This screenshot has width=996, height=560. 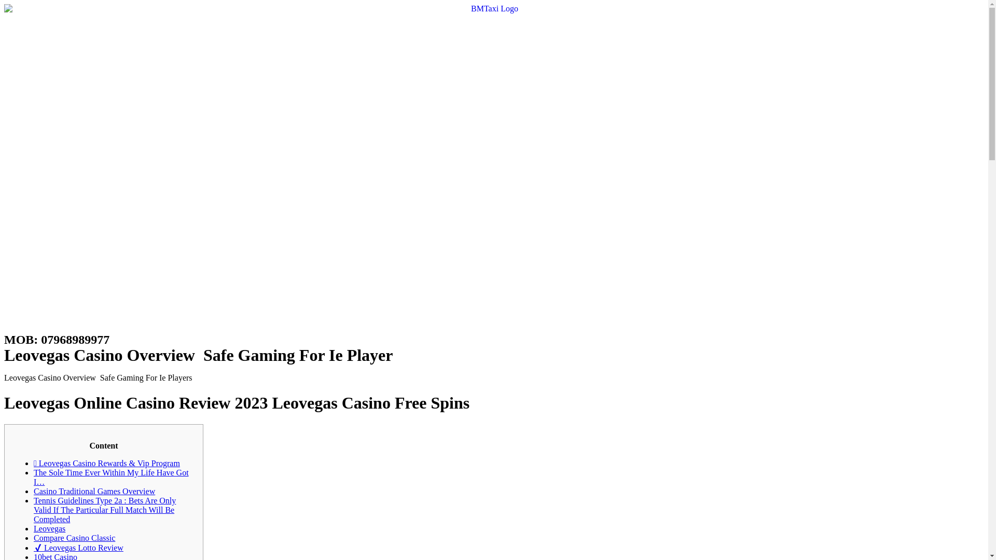 I want to click on Leovegas, so click(x=50, y=528).